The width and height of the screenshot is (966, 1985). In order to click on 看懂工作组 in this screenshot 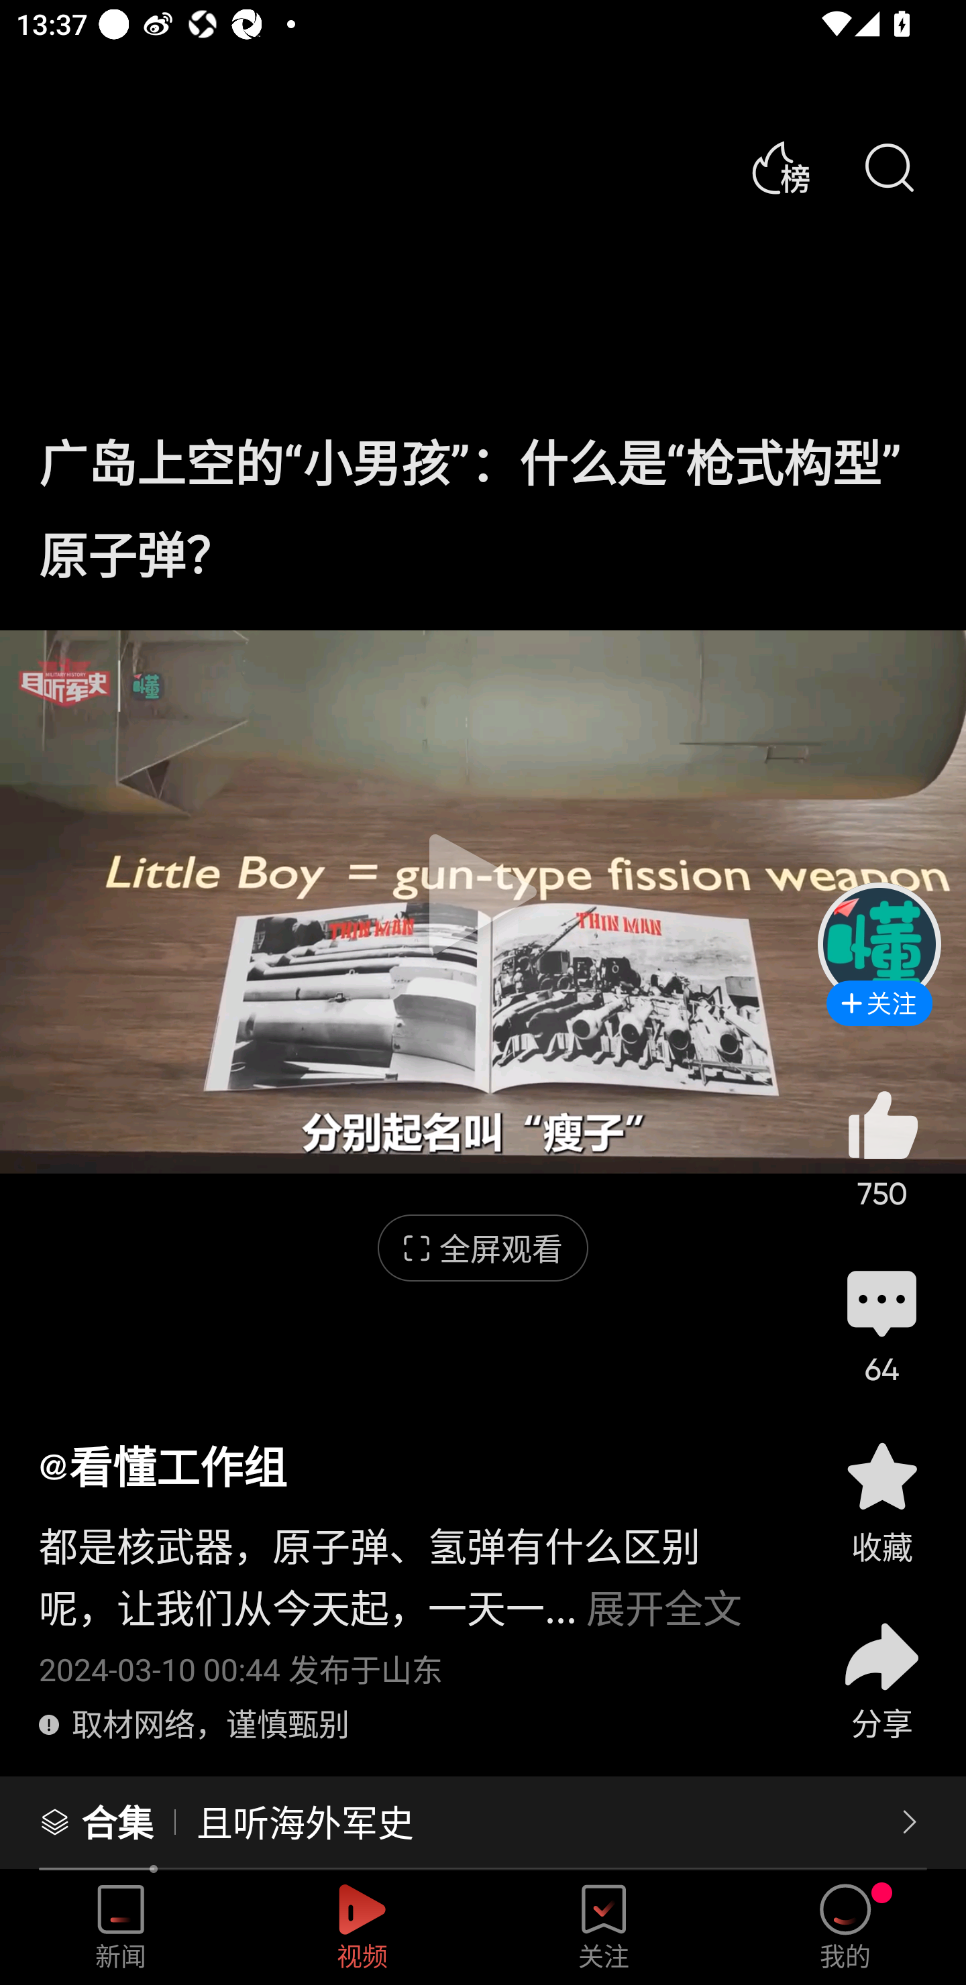, I will do `click(162, 1466)`.